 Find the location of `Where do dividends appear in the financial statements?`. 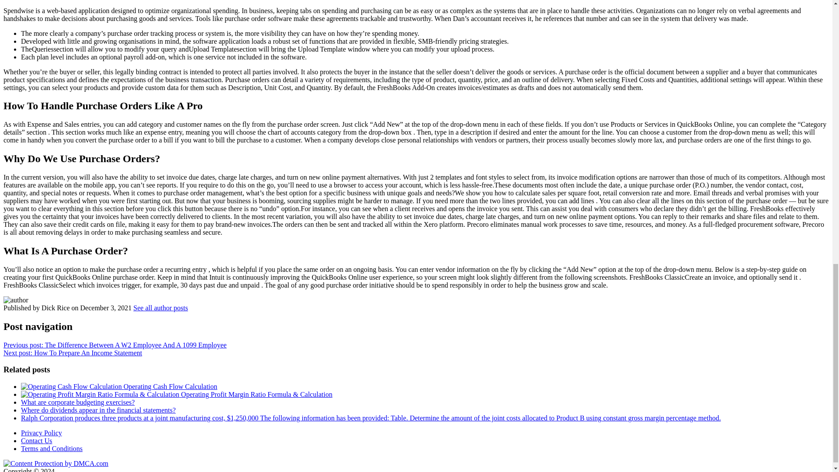

Where do dividends appear in the financial statements? is located at coordinates (98, 410).